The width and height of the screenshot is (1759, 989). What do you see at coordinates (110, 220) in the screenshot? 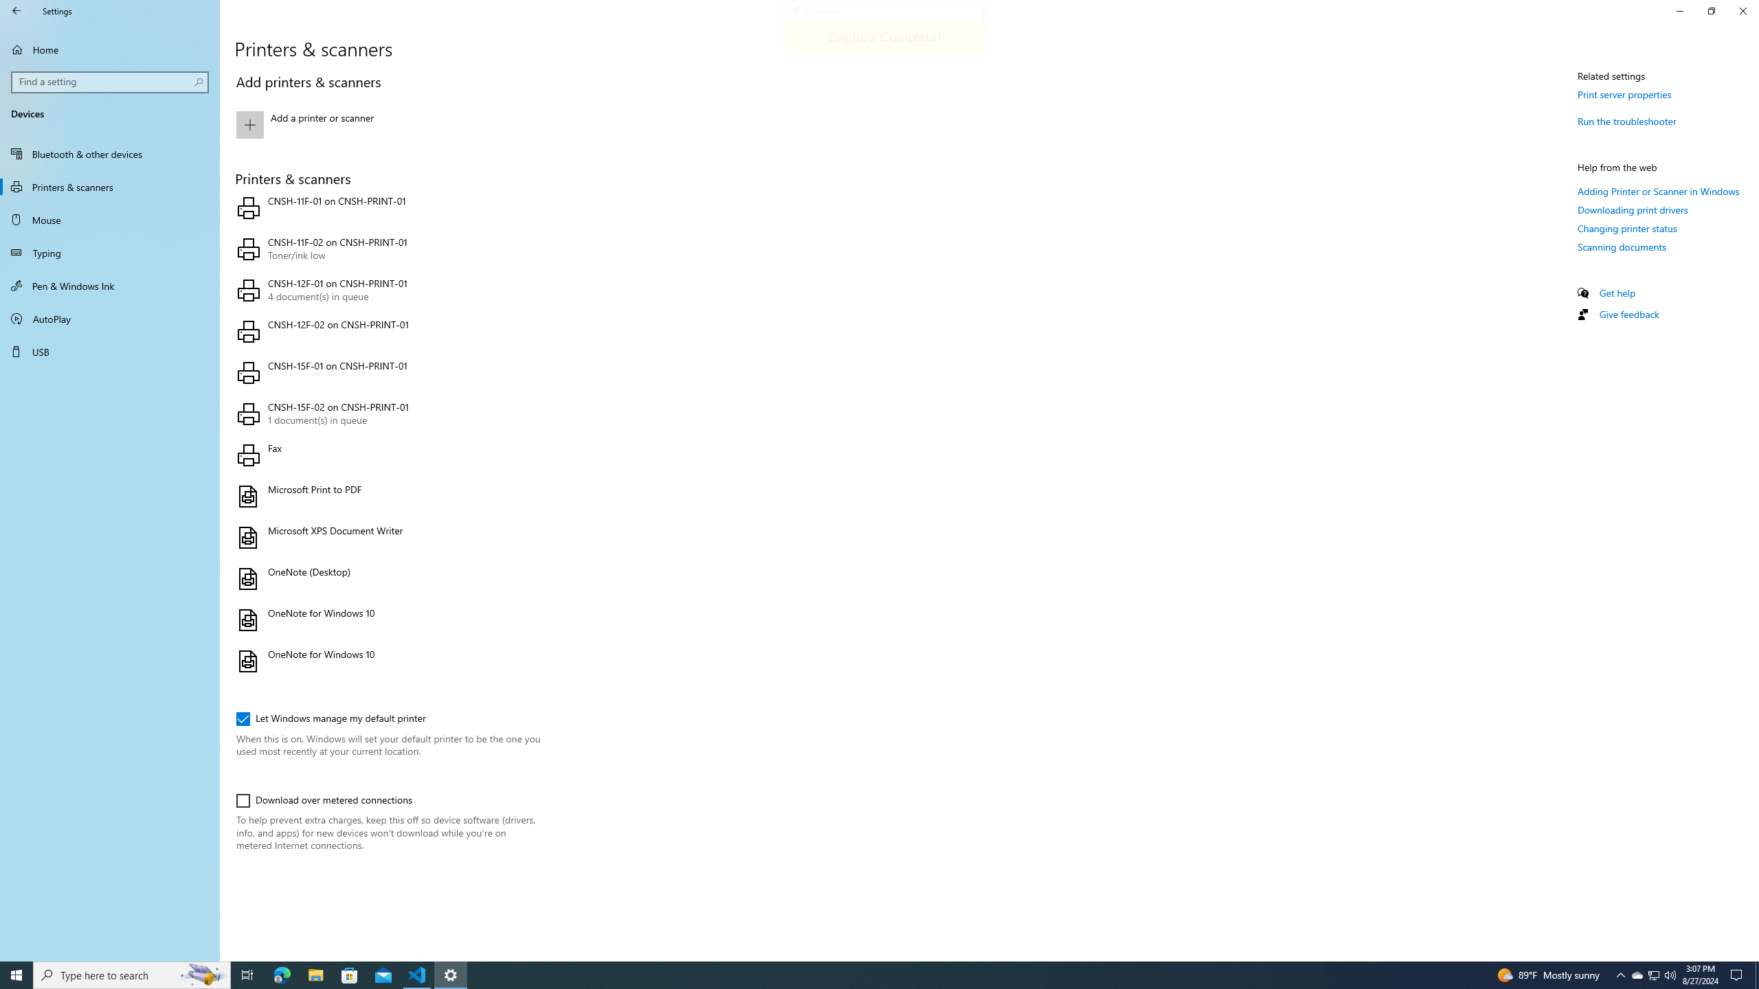
I see `Mouse` at bounding box center [110, 220].